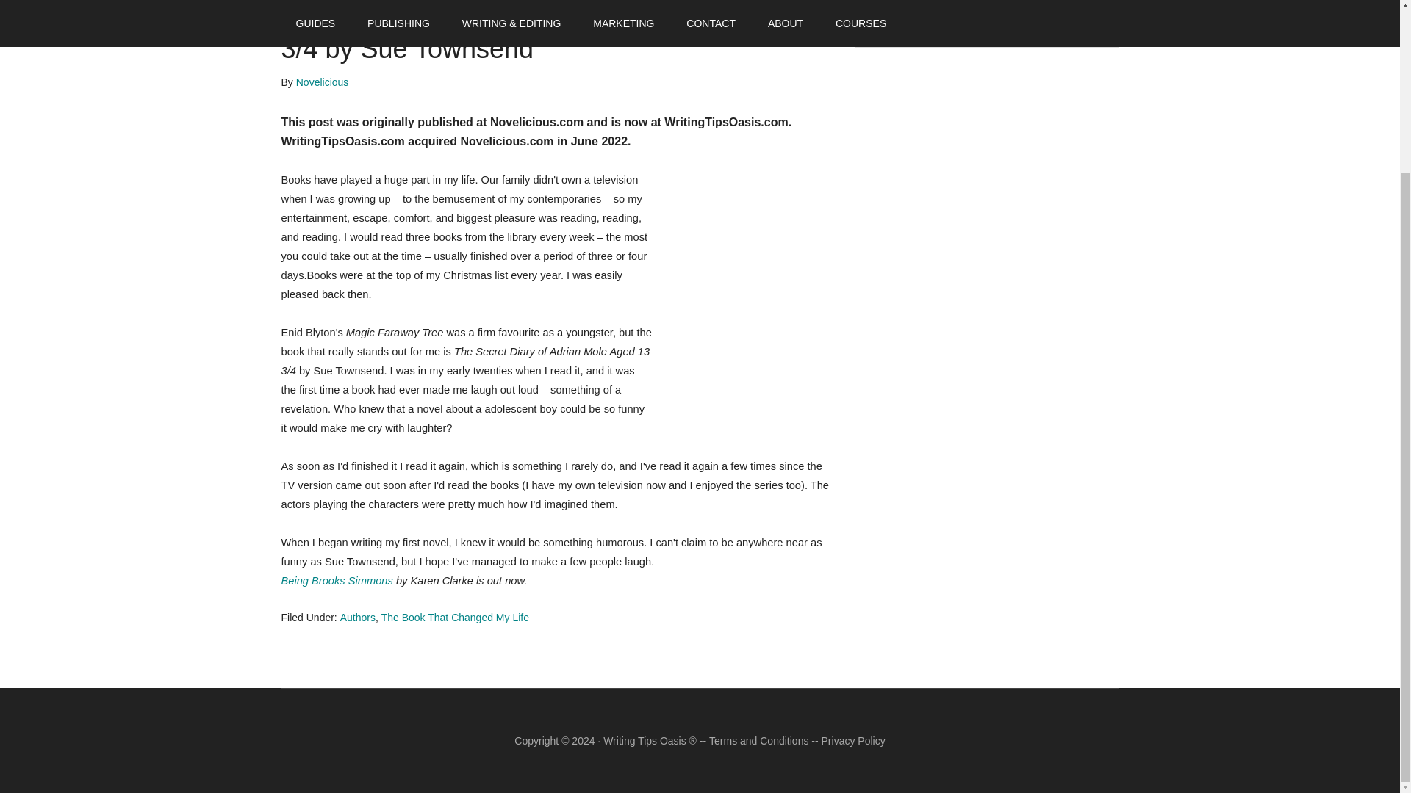 The height and width of the screenshot is (793, 1411). What do you see at coordinates (758, 741) in the screenshot?
I see `Terms and Conditions` at bounding box center [758, 741].